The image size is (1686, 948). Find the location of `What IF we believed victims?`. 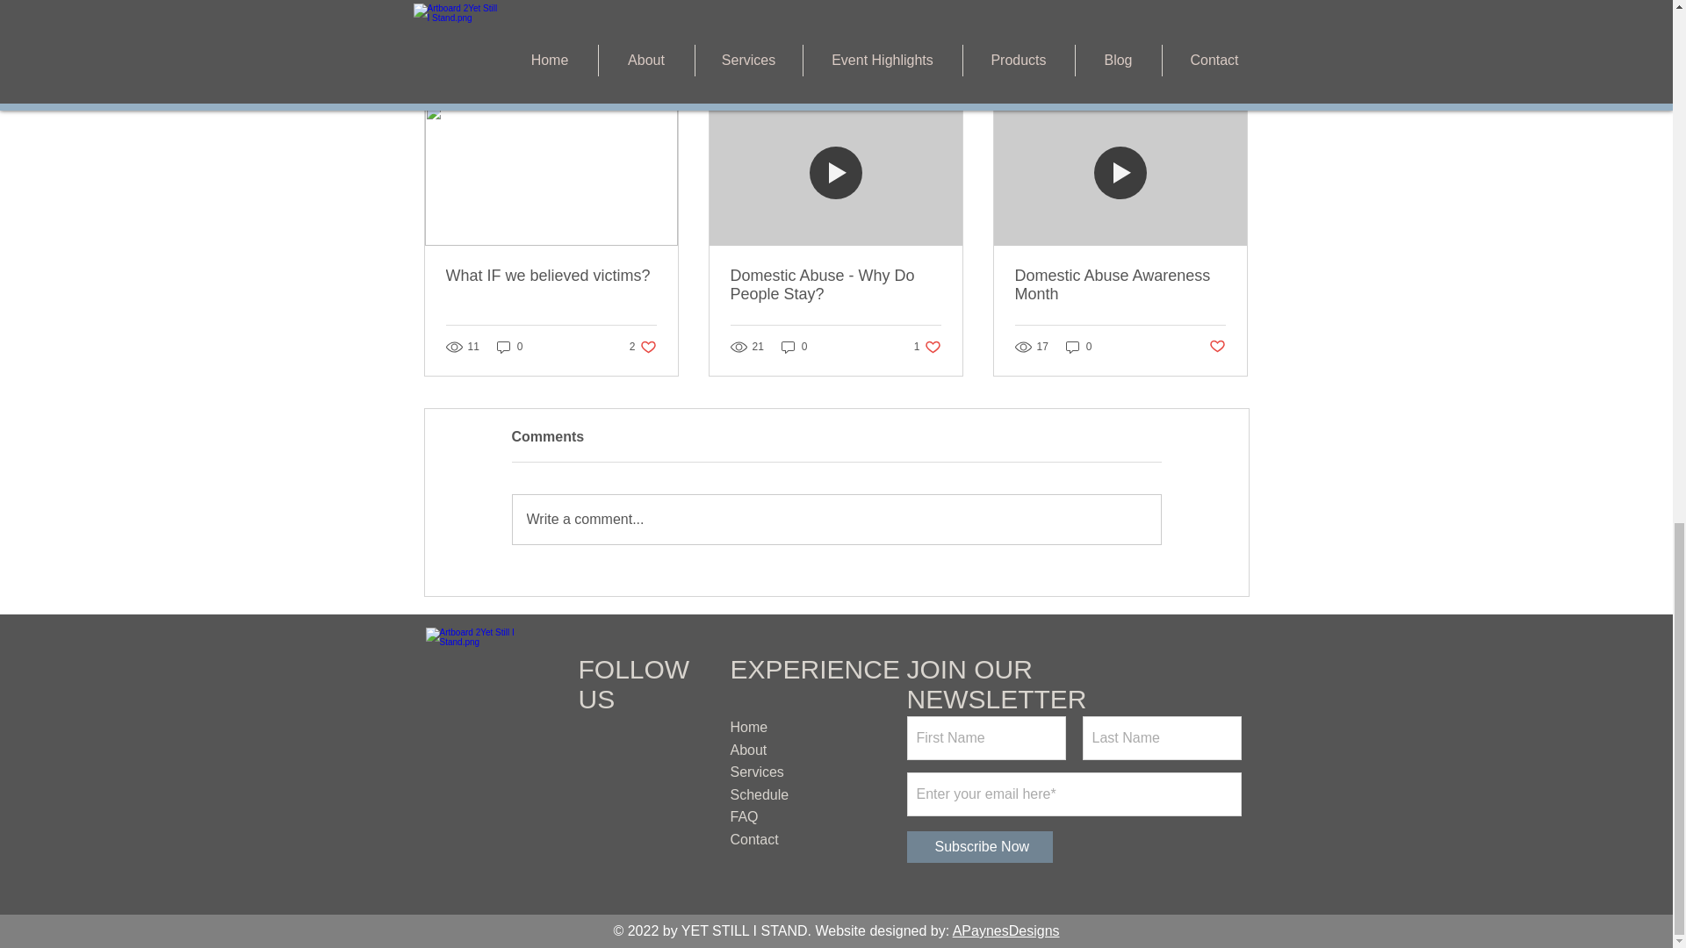

What IF we believed victims? is located at coordinates (927, 347).